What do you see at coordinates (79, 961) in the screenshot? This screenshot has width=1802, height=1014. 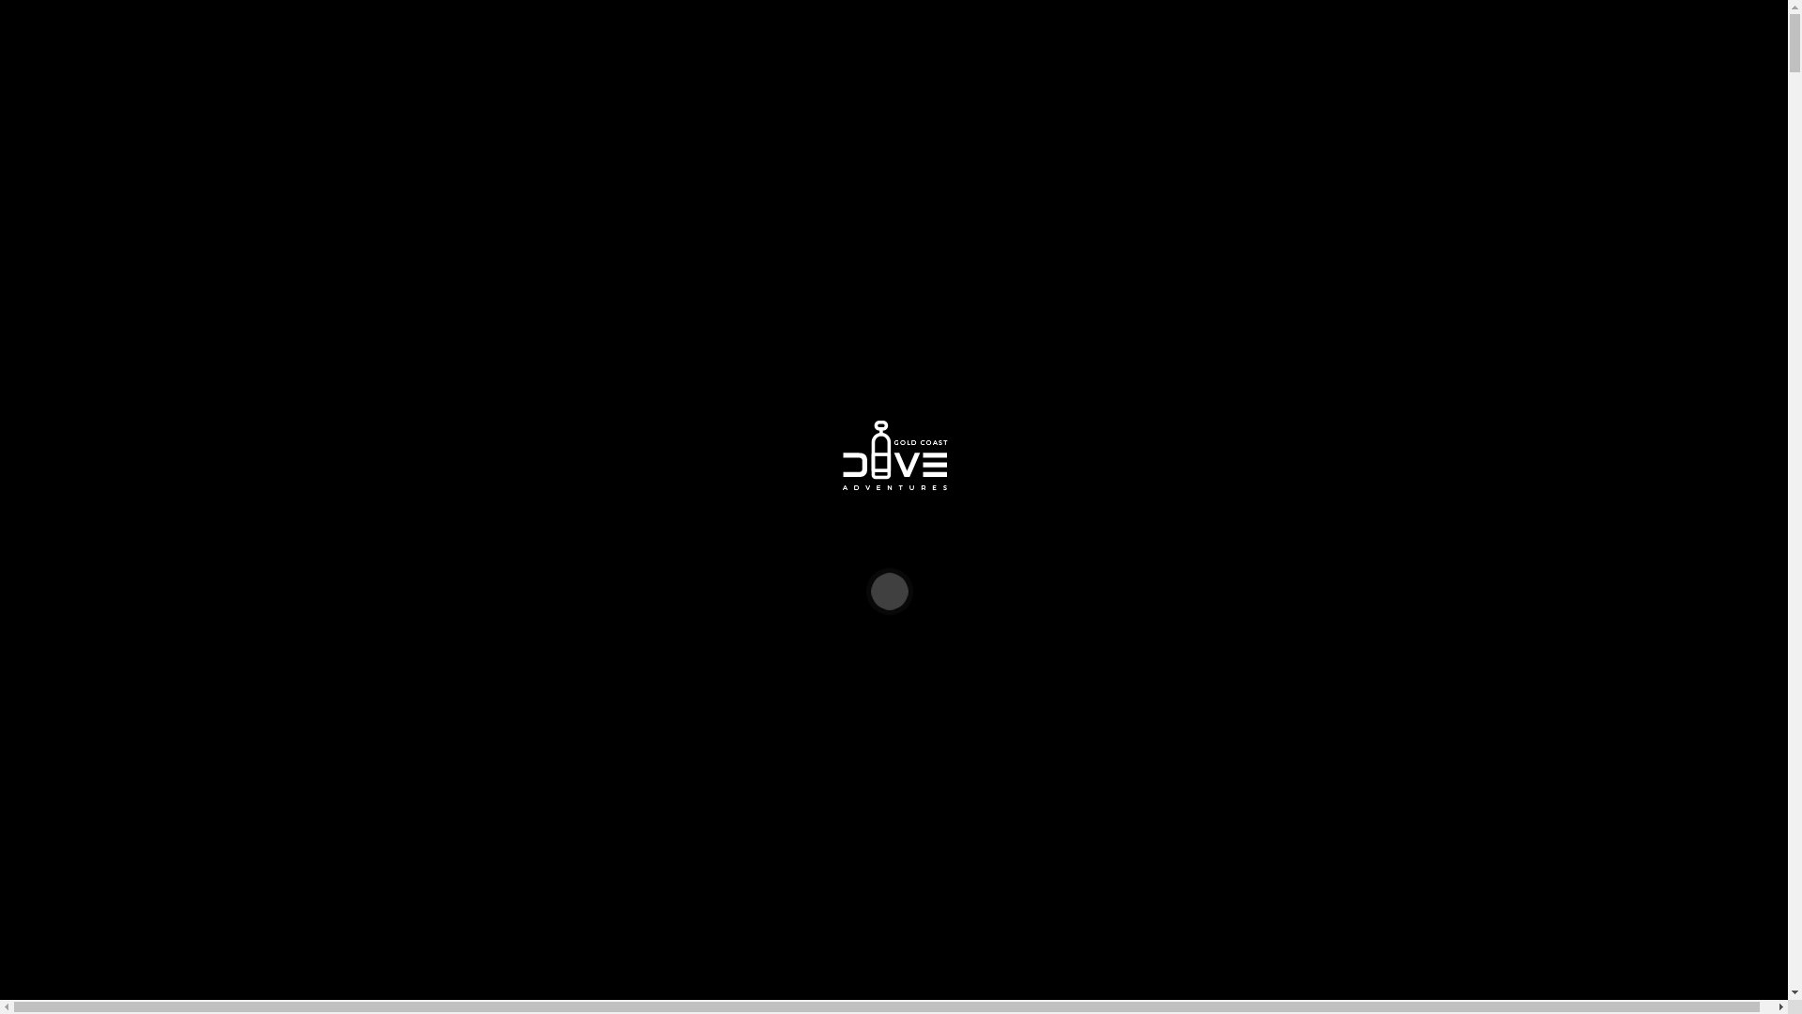 I see `GCDA Travel` at bounding box center [79, 961].